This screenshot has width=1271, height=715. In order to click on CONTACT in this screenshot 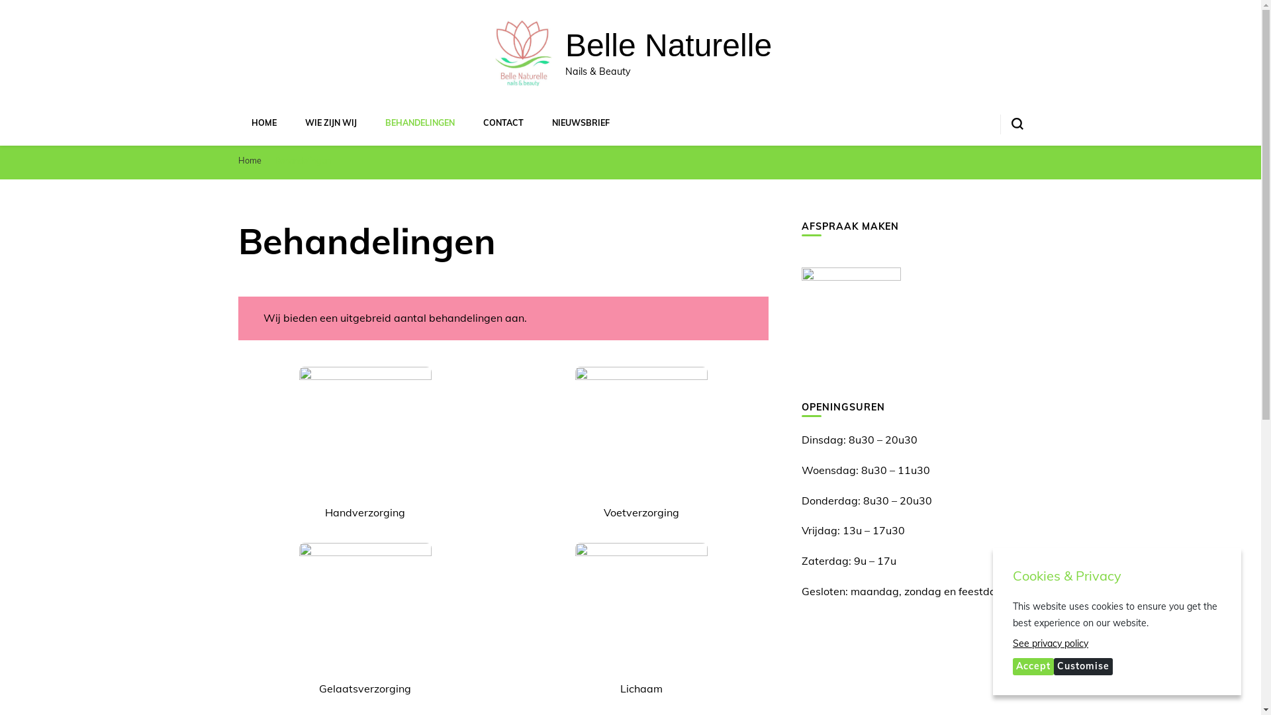, I will do `click(503, 122)`.